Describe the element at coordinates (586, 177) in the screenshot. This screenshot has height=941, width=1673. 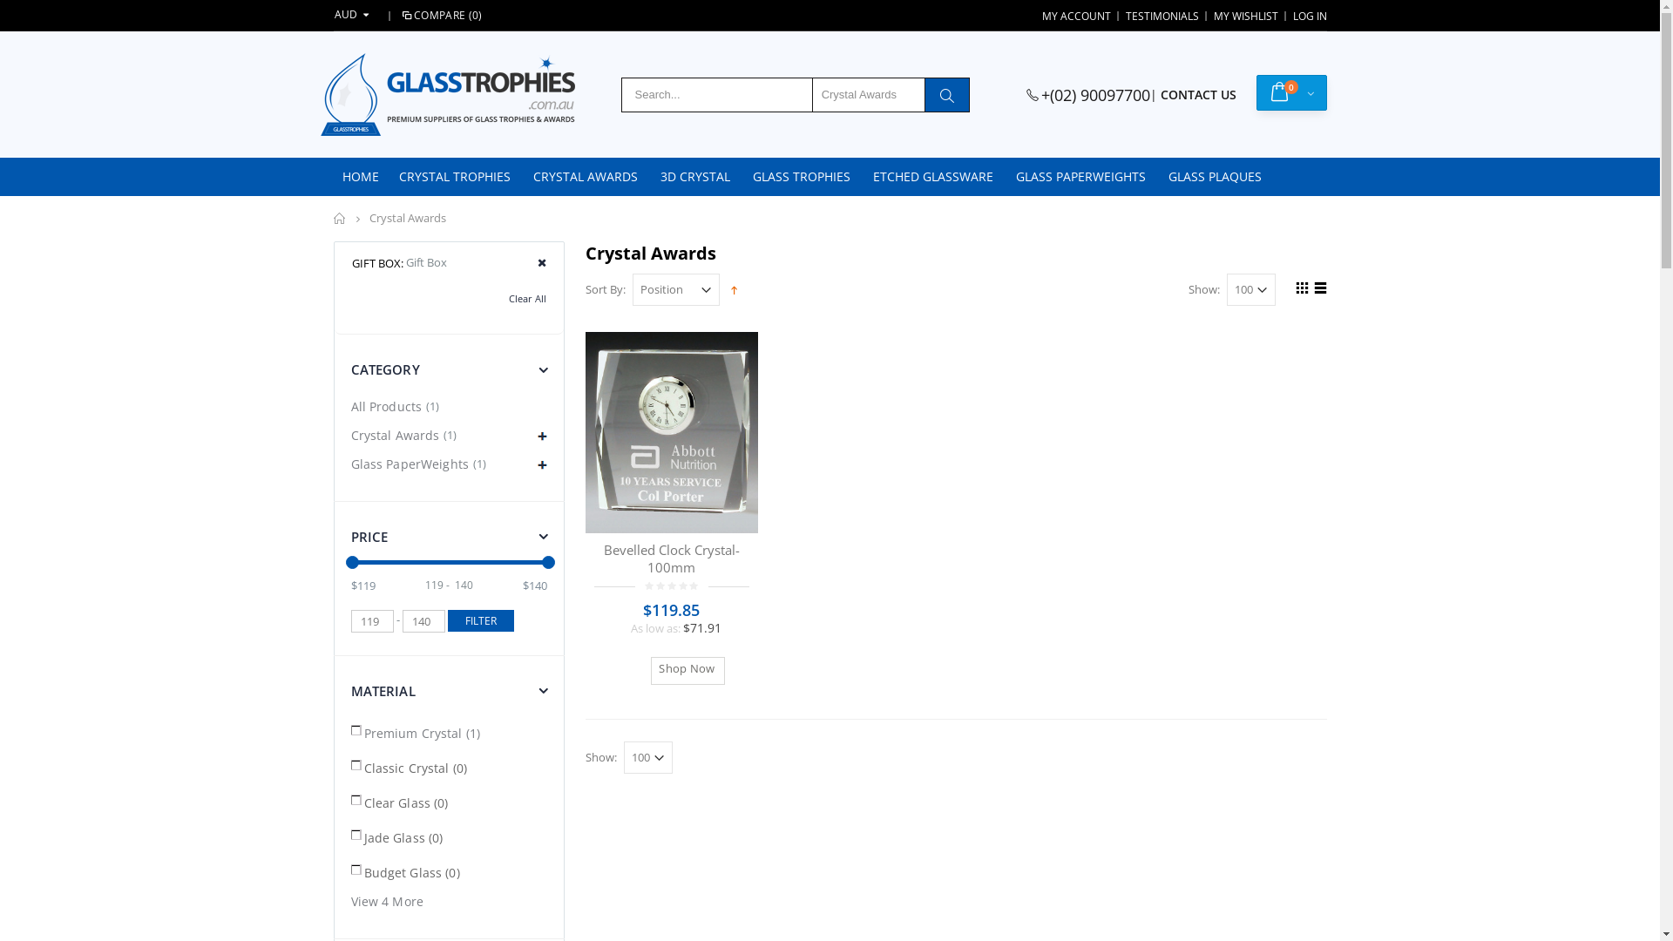
I see `CRYSTAL AWARDS` at that location.